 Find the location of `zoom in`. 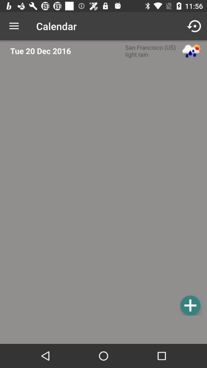

zoom in is located at coordinates (190, 305).